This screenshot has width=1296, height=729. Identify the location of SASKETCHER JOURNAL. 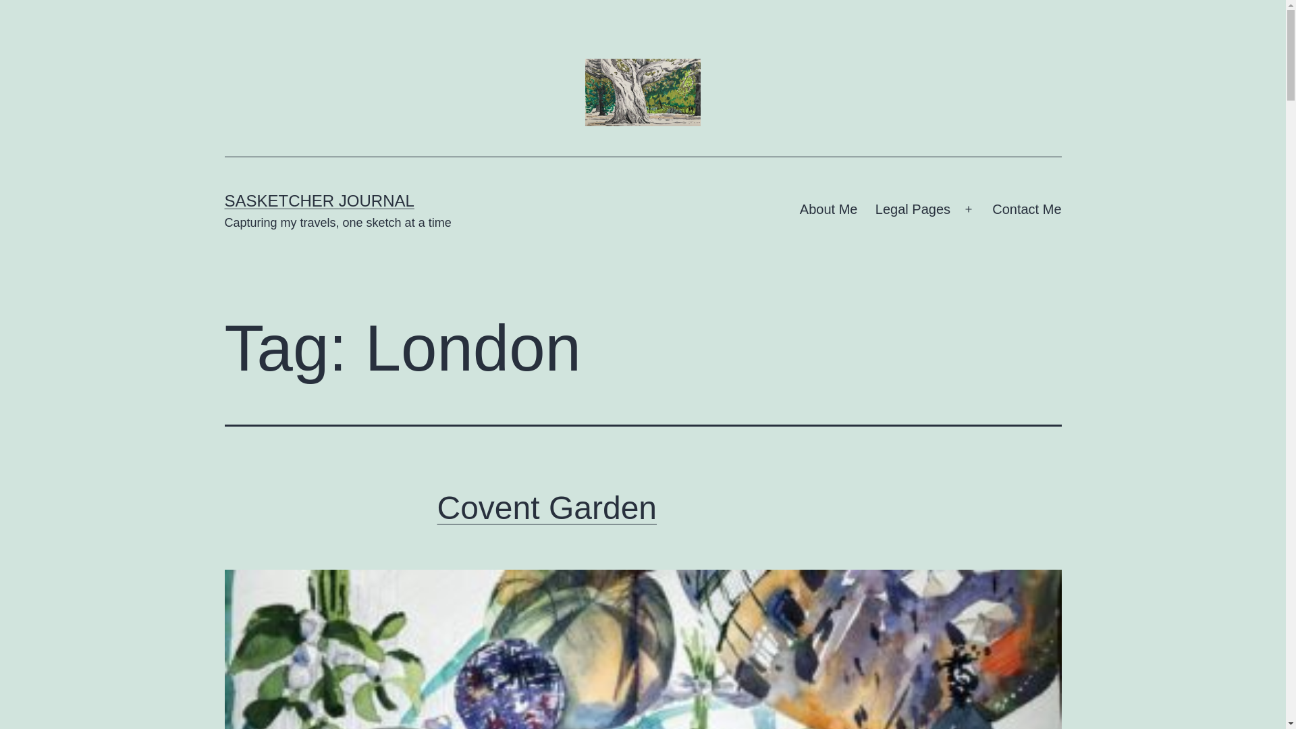
(319, 201).